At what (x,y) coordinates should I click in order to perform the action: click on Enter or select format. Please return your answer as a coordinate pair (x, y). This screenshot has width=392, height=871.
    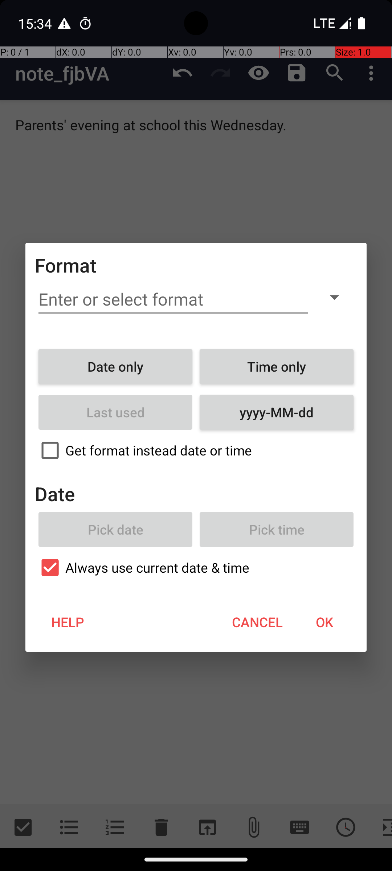
    Looking at the image, I should click on (173, 299).